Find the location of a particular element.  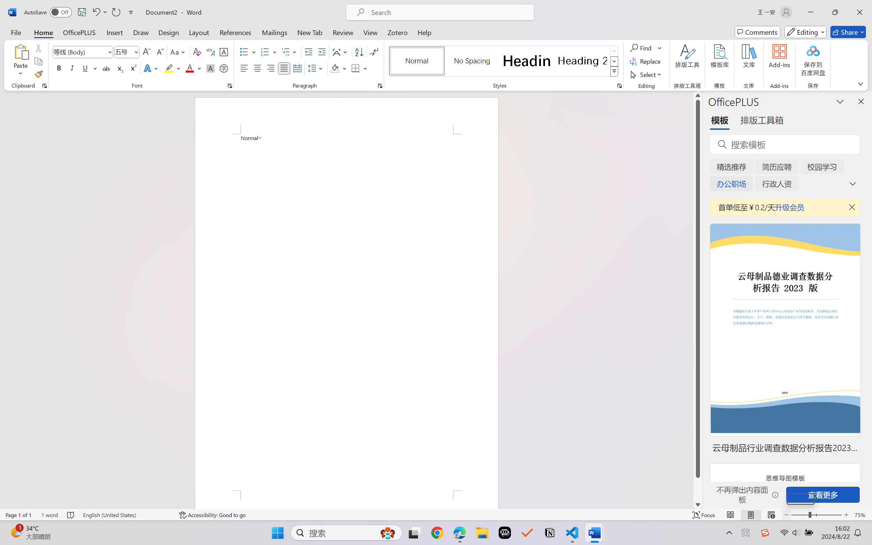

Zoom Out is located at coordinates (800, 499).